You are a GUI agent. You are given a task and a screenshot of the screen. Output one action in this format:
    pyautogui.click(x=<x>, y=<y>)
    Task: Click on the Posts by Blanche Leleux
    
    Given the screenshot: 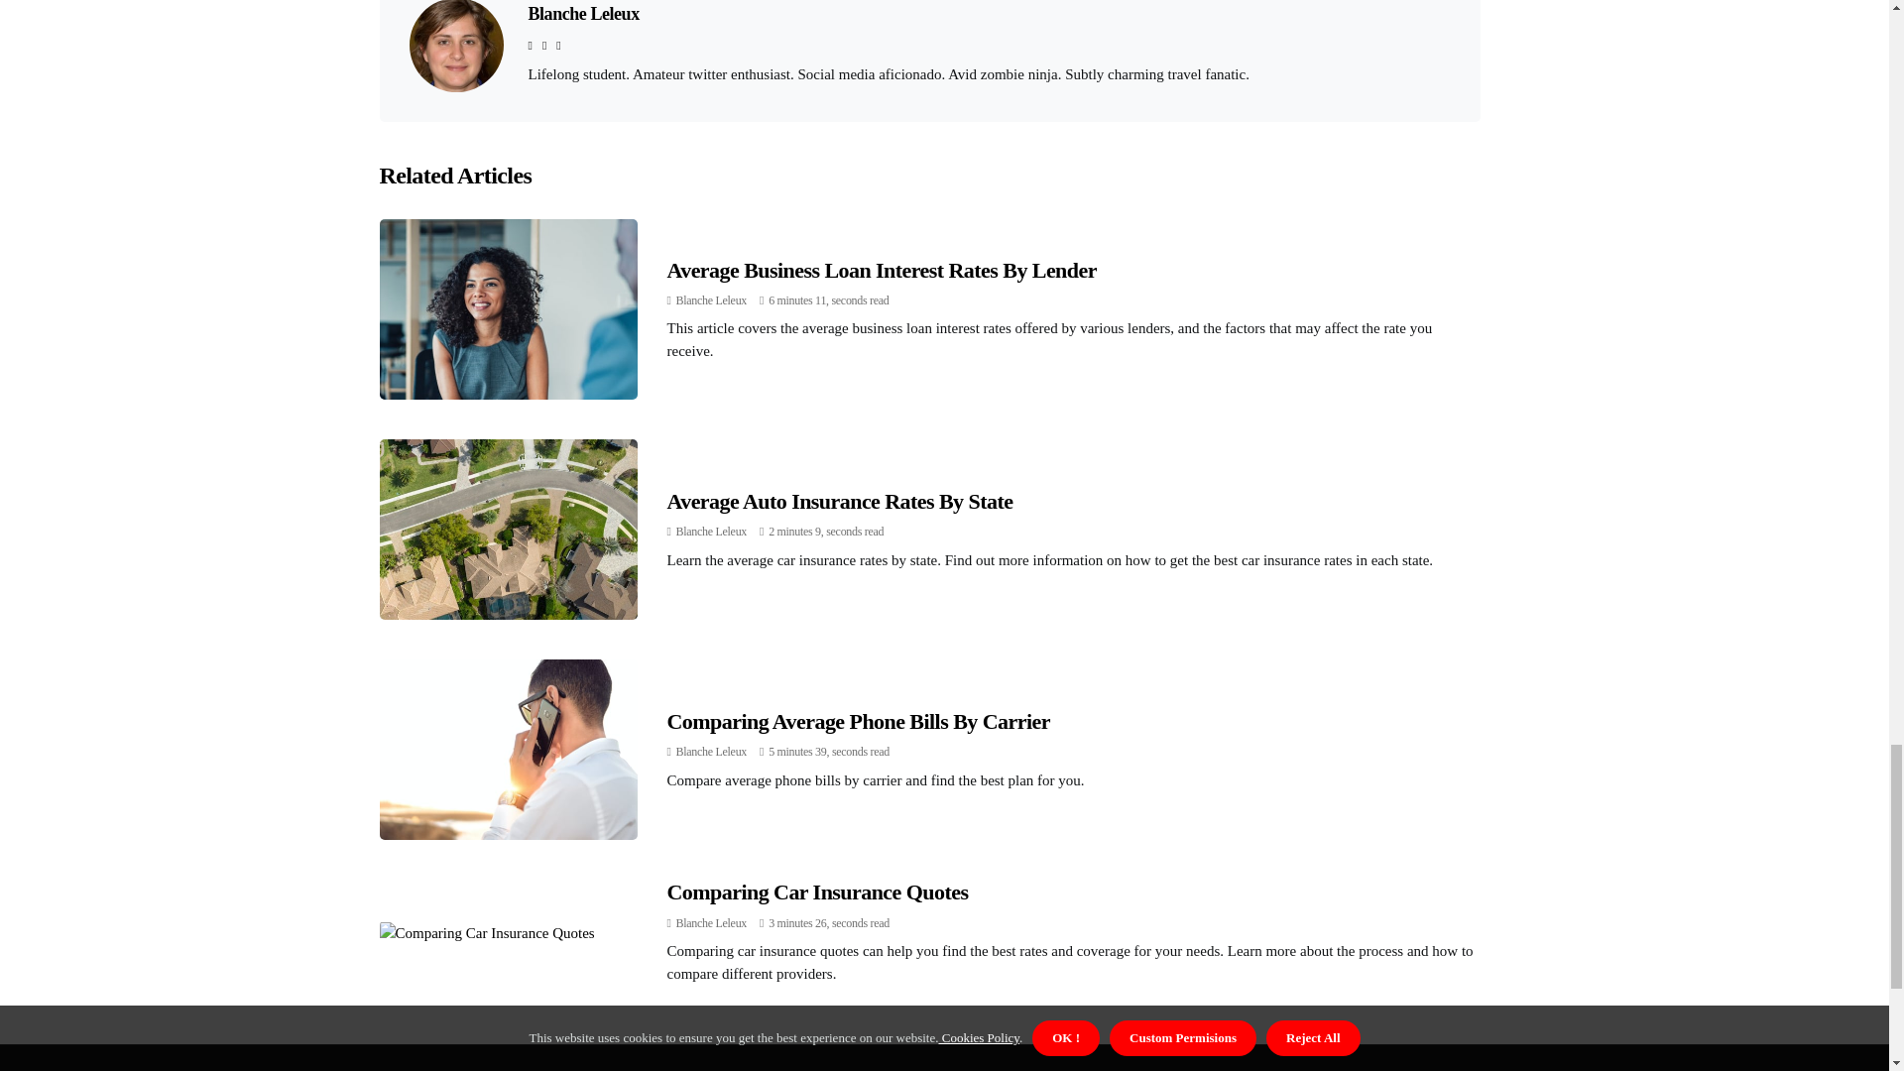 What is the action you would take?
    pyautogui.click(x=710, y=751)
    